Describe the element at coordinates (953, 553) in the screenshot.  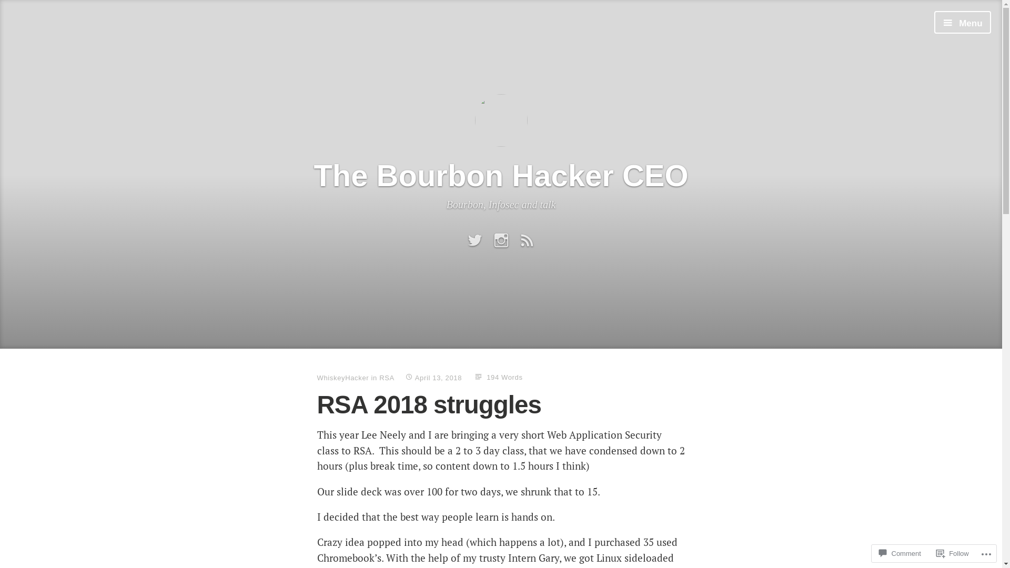
I see `Follow` at that location.